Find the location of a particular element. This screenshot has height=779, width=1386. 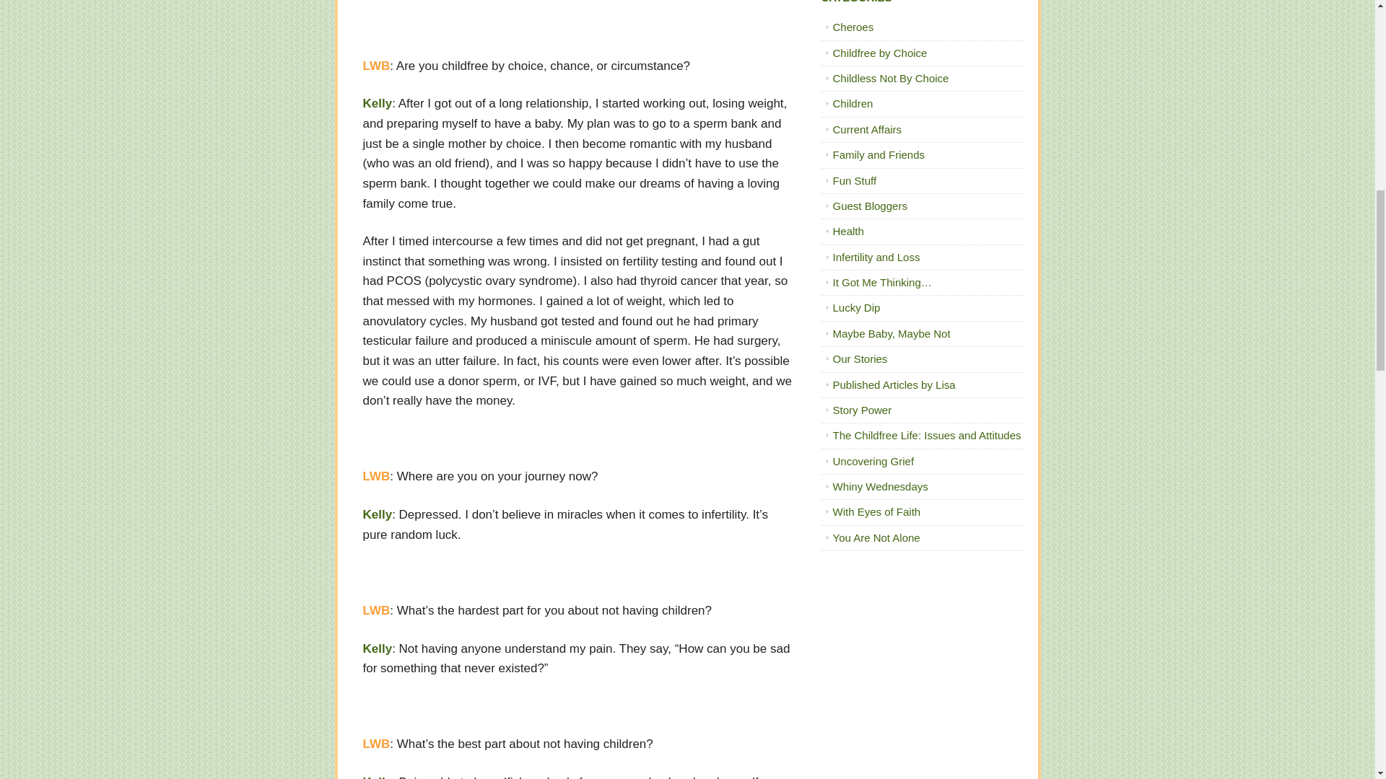

Fun Stuff is located at coordinates (855, 180).